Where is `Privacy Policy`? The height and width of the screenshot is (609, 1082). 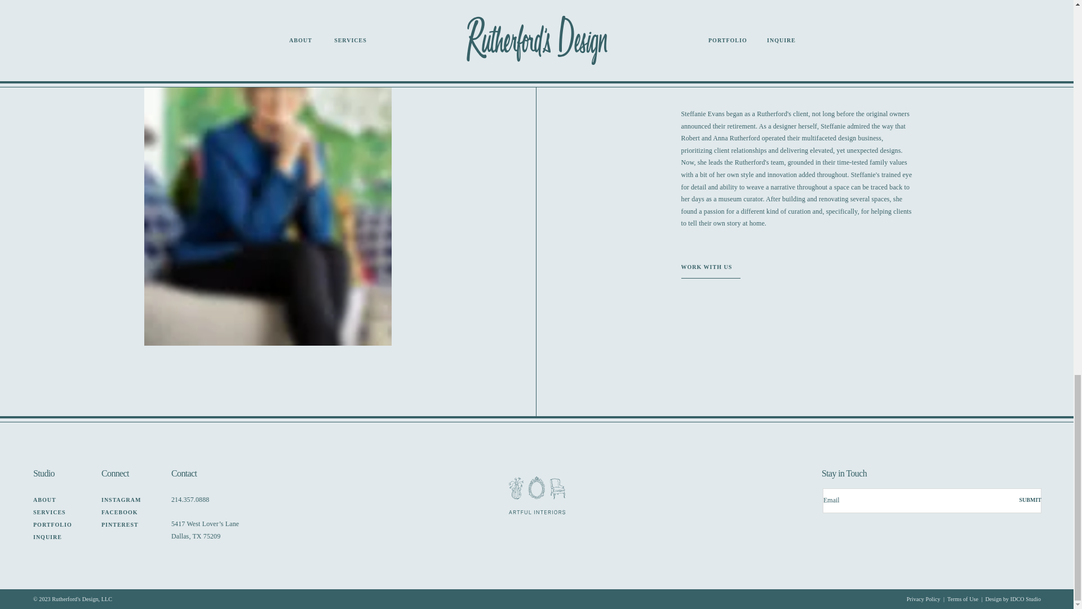 Privacy Policy is located at coordinates (923, 599).